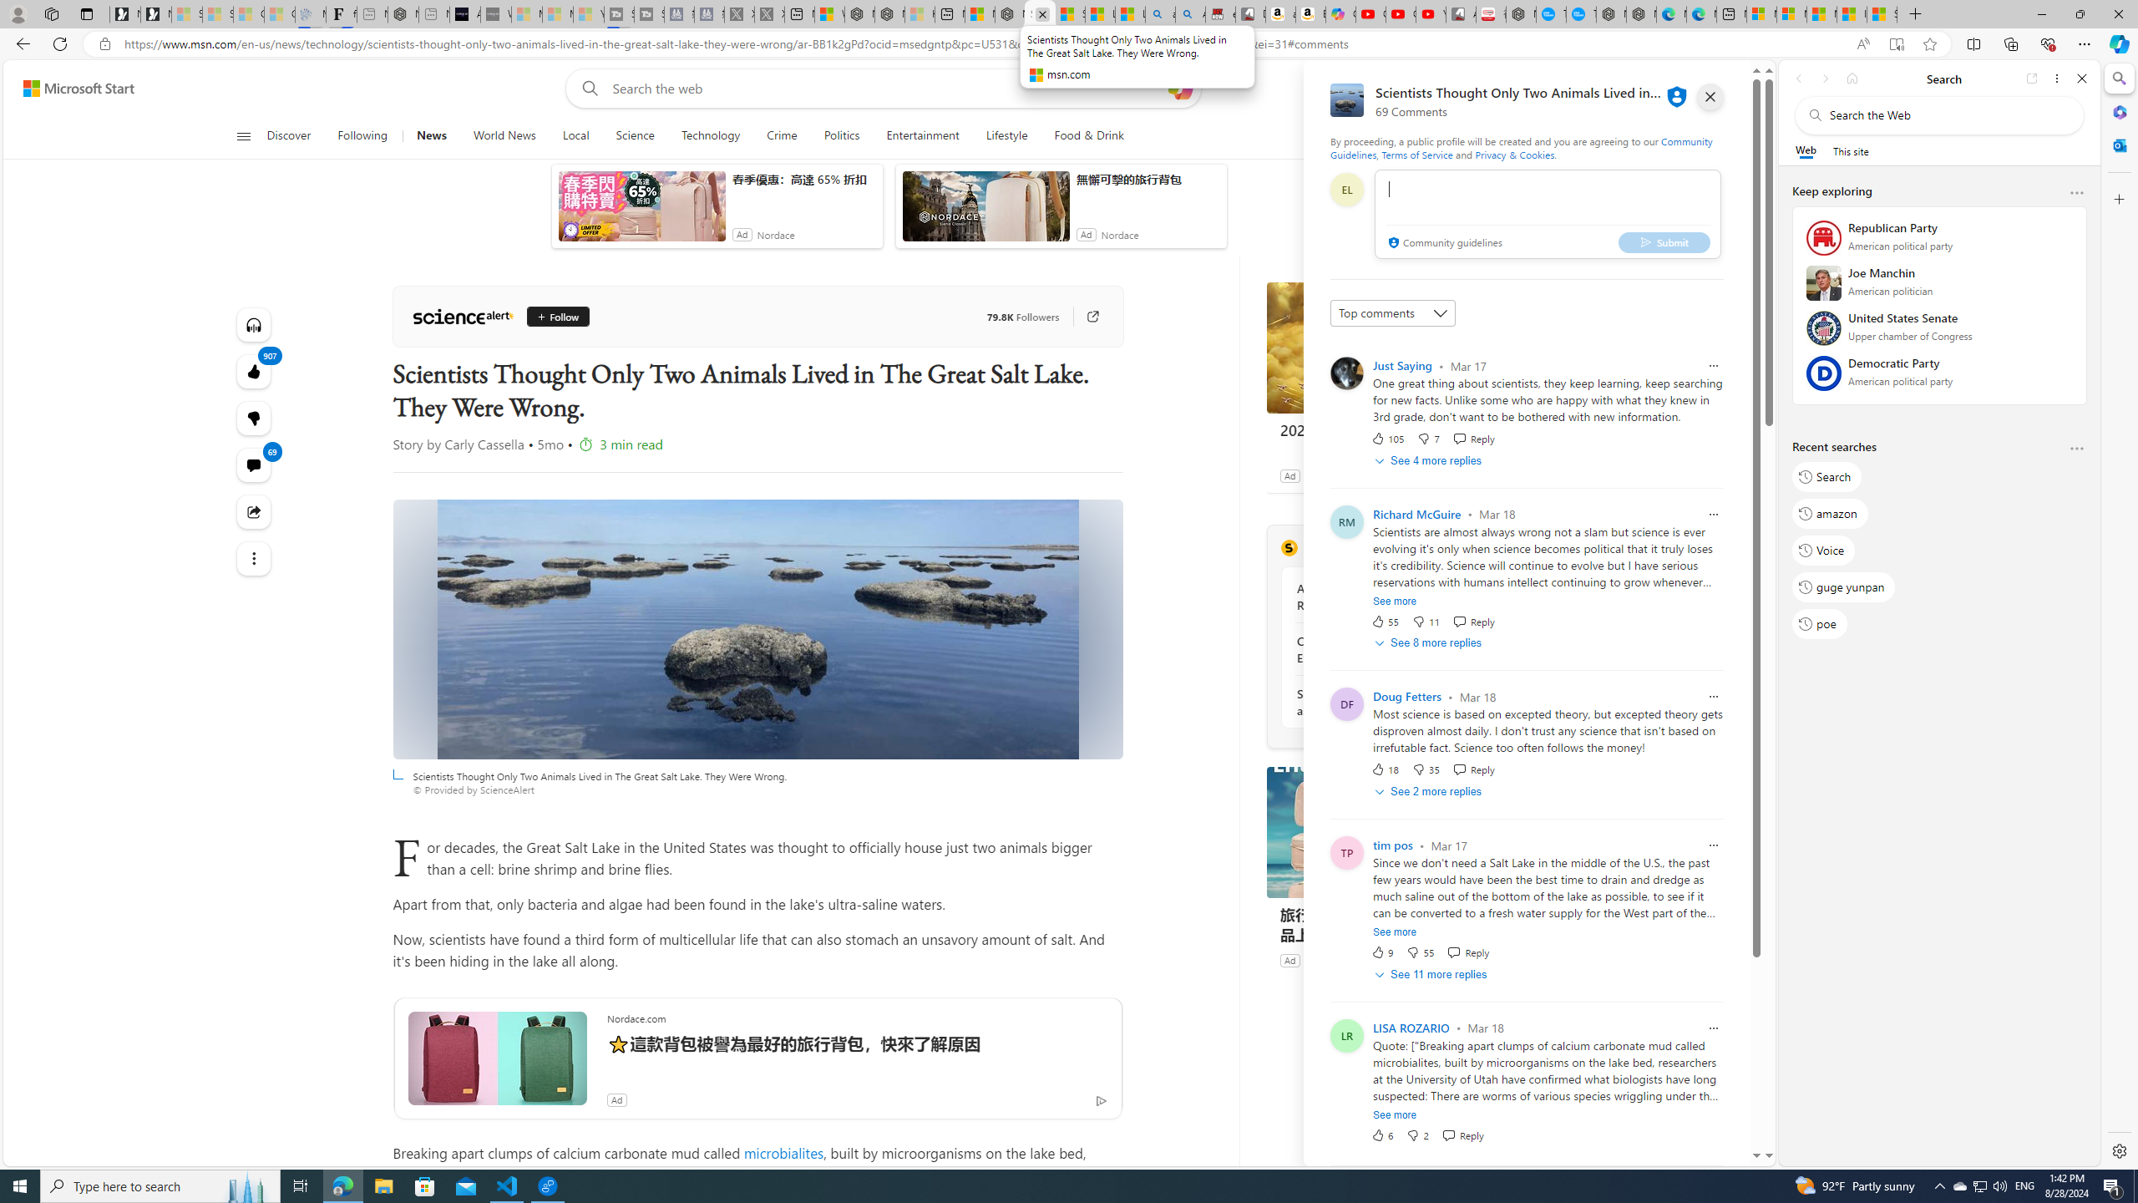 This screenshot has height=1203, width=2138. What do you see at coordinates (556, 14) in the screenshot?
I see `Microsoft Start - Sleeping` at bounding box center [556, 14].